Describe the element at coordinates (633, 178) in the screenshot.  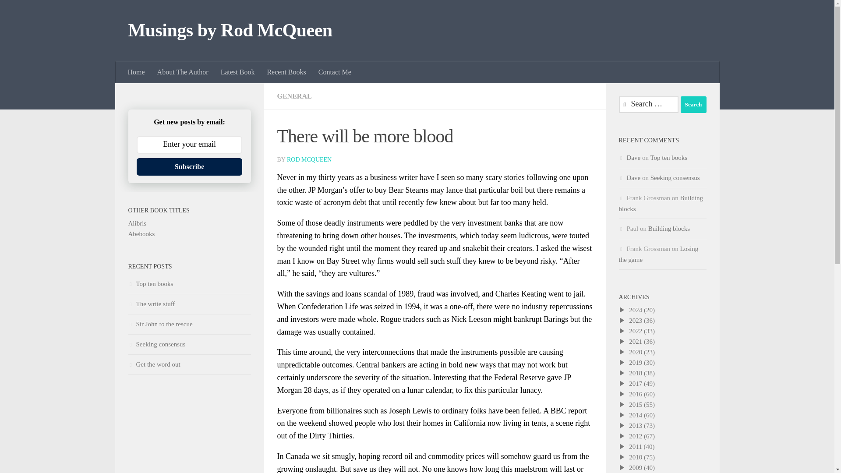
I see `Dave` at that location.